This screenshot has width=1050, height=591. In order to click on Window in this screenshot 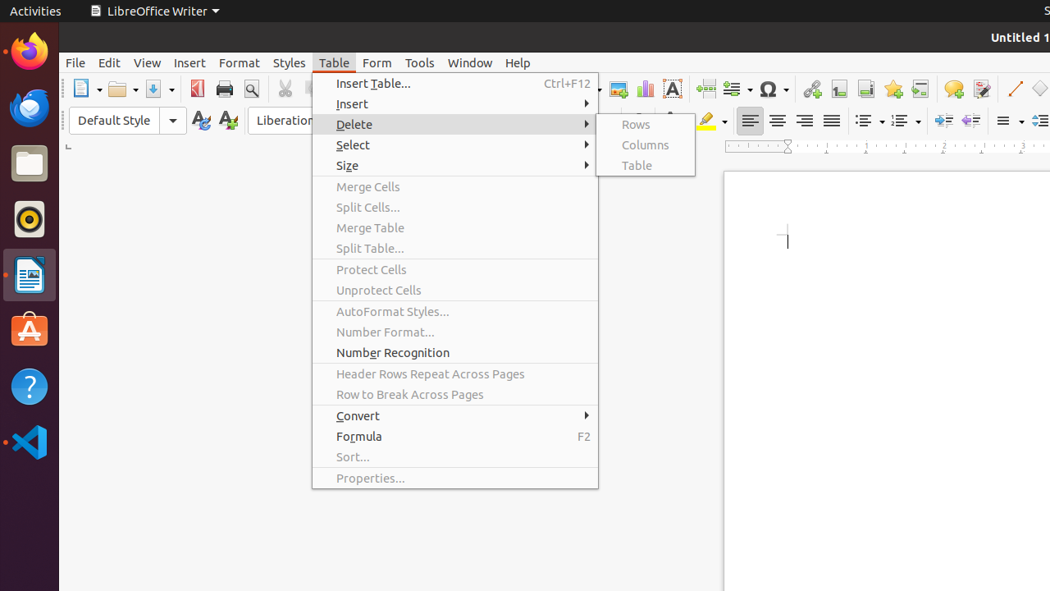, I will do `click(470, 62)`.